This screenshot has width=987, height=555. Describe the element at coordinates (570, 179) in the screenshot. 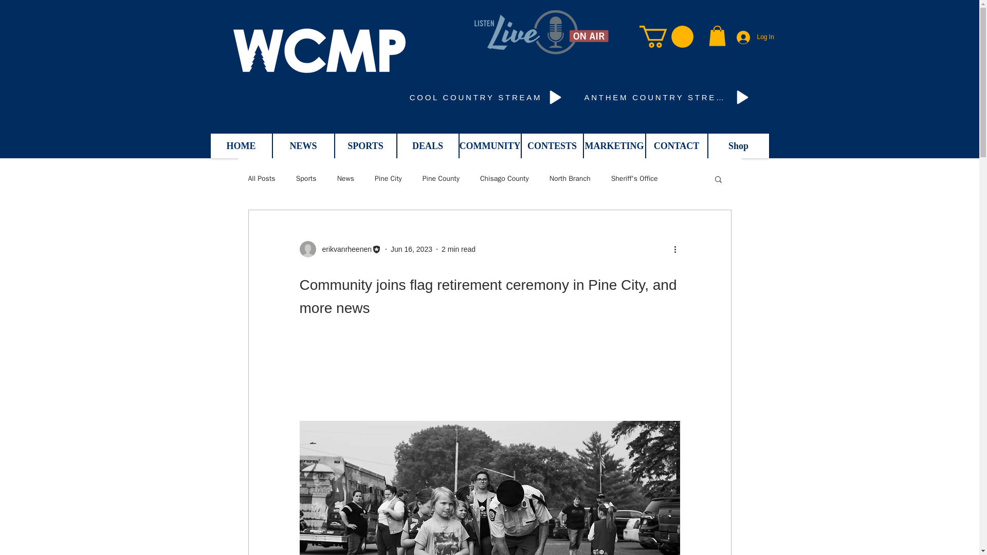

I see `North Branch` at that location.